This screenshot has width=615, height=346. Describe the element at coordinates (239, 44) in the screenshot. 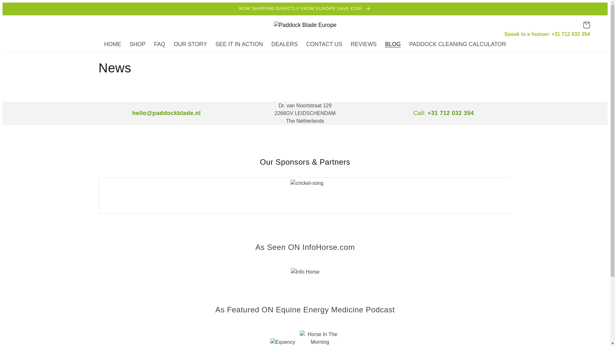

I see `SEE IT IN ACTION` at that location.